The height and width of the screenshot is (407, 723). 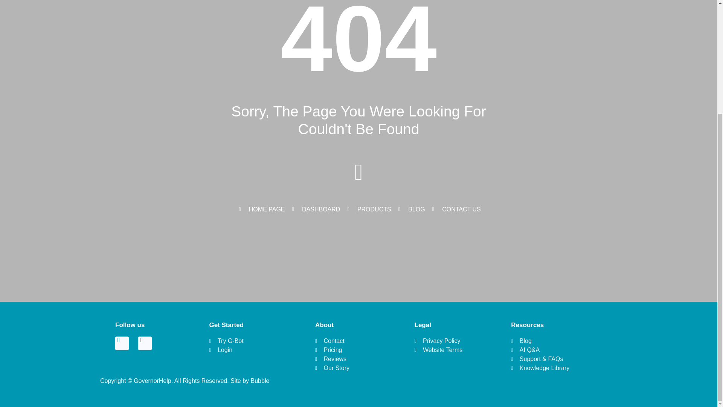 What do you see at coordinates (349, 350) in the screenshot?
I see `Pricing` at bounding box center [349, 350].